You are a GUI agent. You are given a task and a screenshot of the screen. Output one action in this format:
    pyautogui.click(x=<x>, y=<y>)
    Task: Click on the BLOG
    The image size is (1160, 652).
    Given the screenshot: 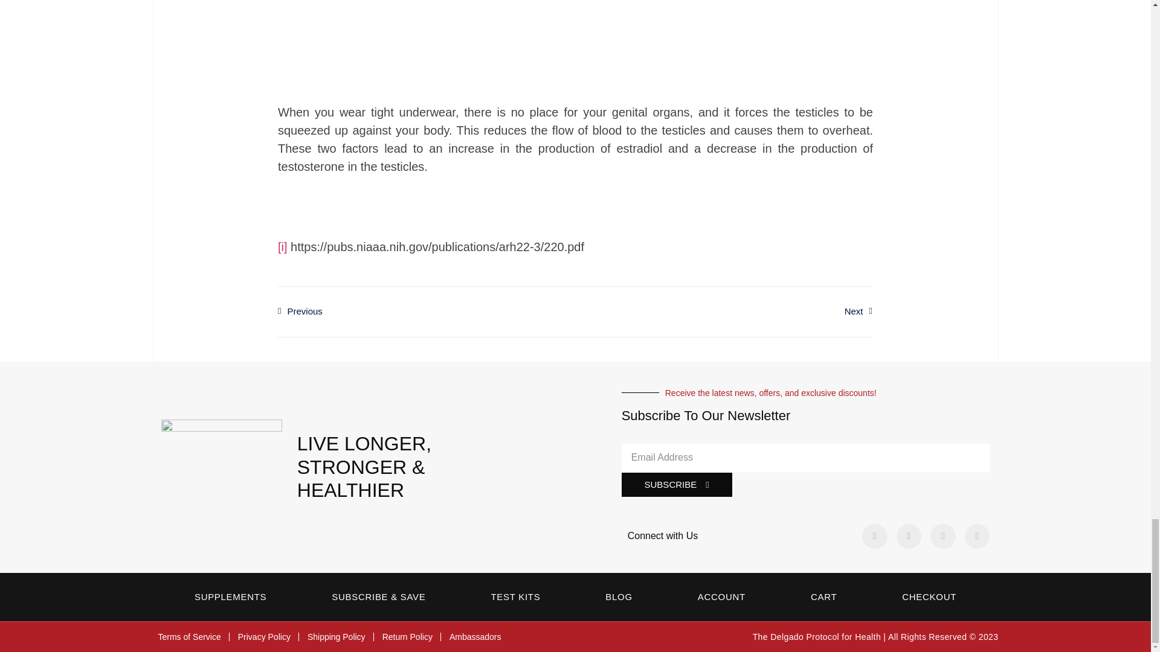 What is the action you would take?
    pyautogui.click(x=619, y=596)
    